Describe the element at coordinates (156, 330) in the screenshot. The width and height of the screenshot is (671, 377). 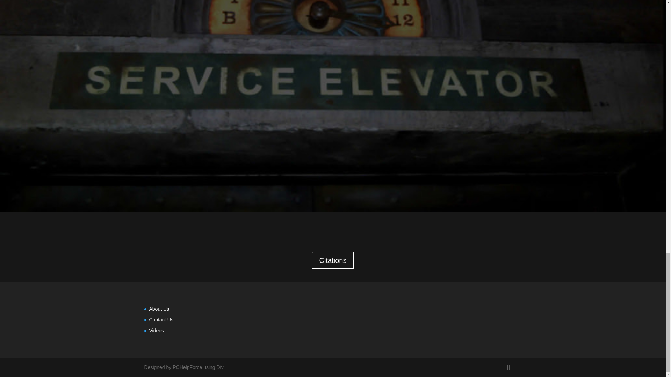
I see `Videos` at that location.